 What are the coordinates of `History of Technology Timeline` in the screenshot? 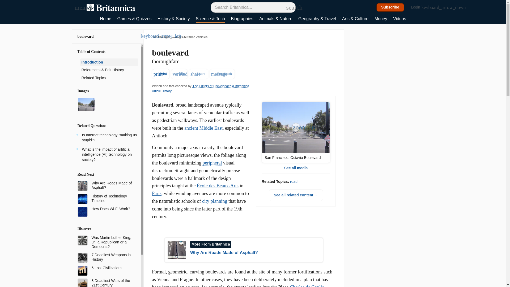 It's located at (112, 198).